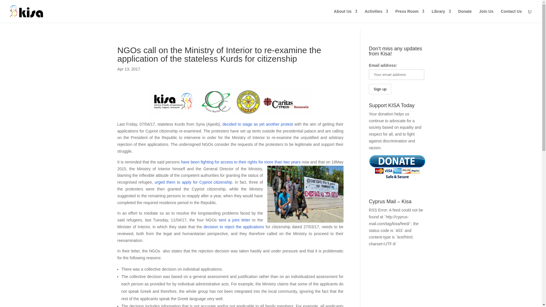 This screenshot has height=307, width=546. Describe the element at coordinates (441, 16) in the screenshot. I see `Library` at that location.